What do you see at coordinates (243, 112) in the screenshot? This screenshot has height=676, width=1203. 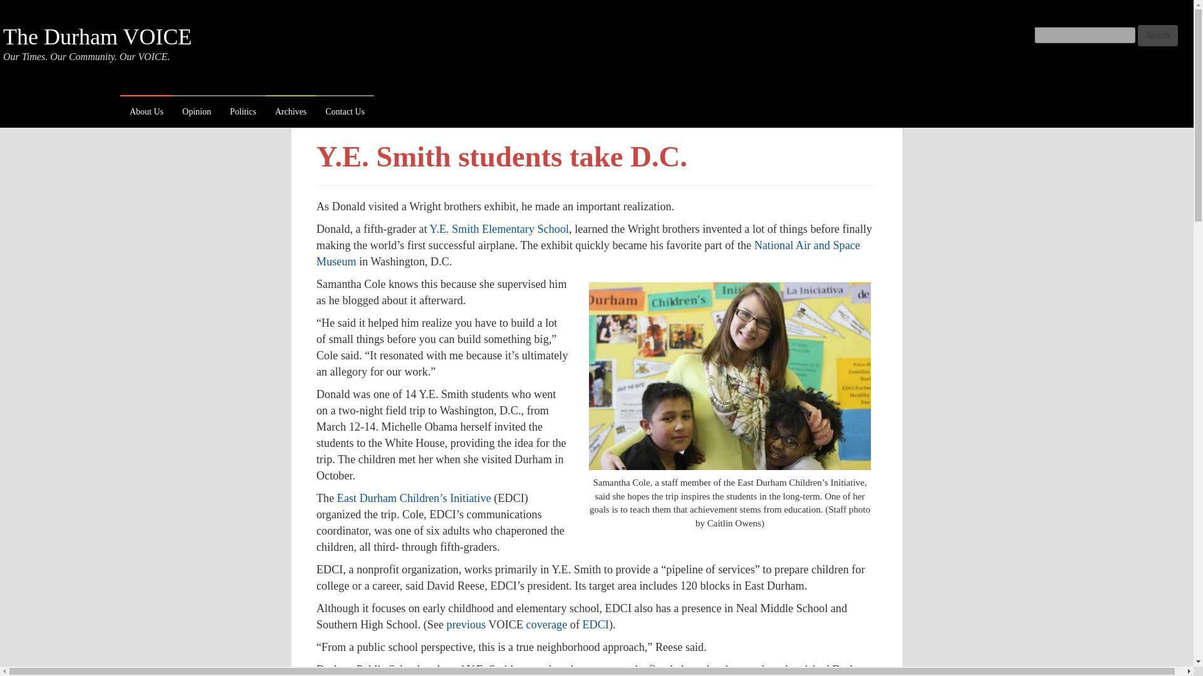 I see `Politics` at bounding box center [243, 112].